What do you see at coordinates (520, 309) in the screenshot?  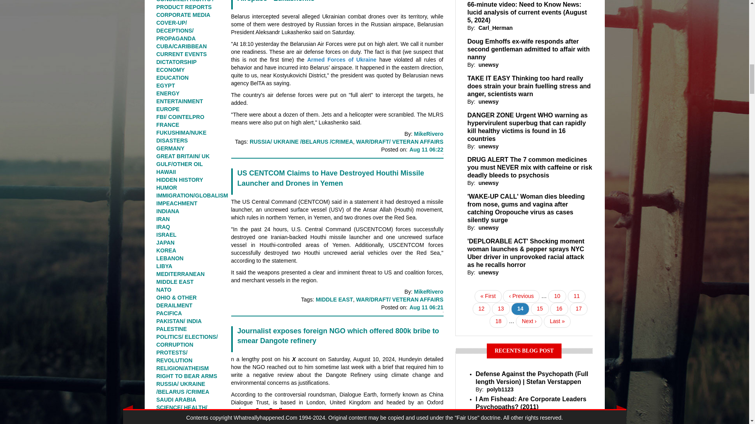 I see `Current page` at bounding box center [520, 309].